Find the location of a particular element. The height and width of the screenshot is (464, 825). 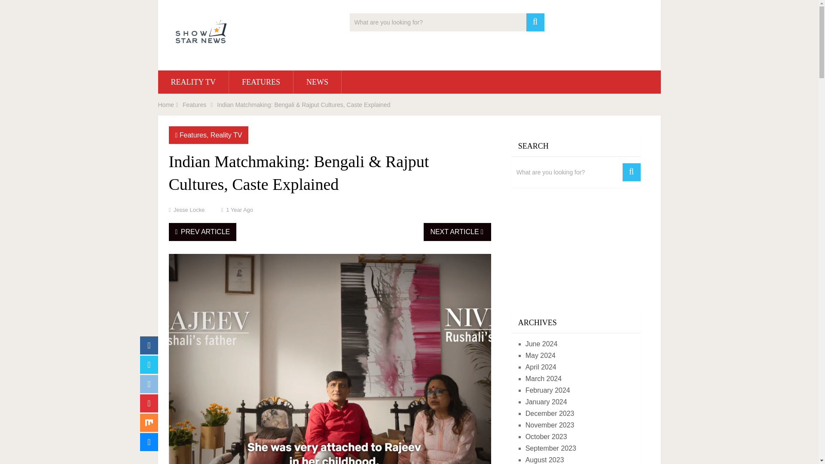

NEXT ARTICLE is located at coordinates (457, 232).